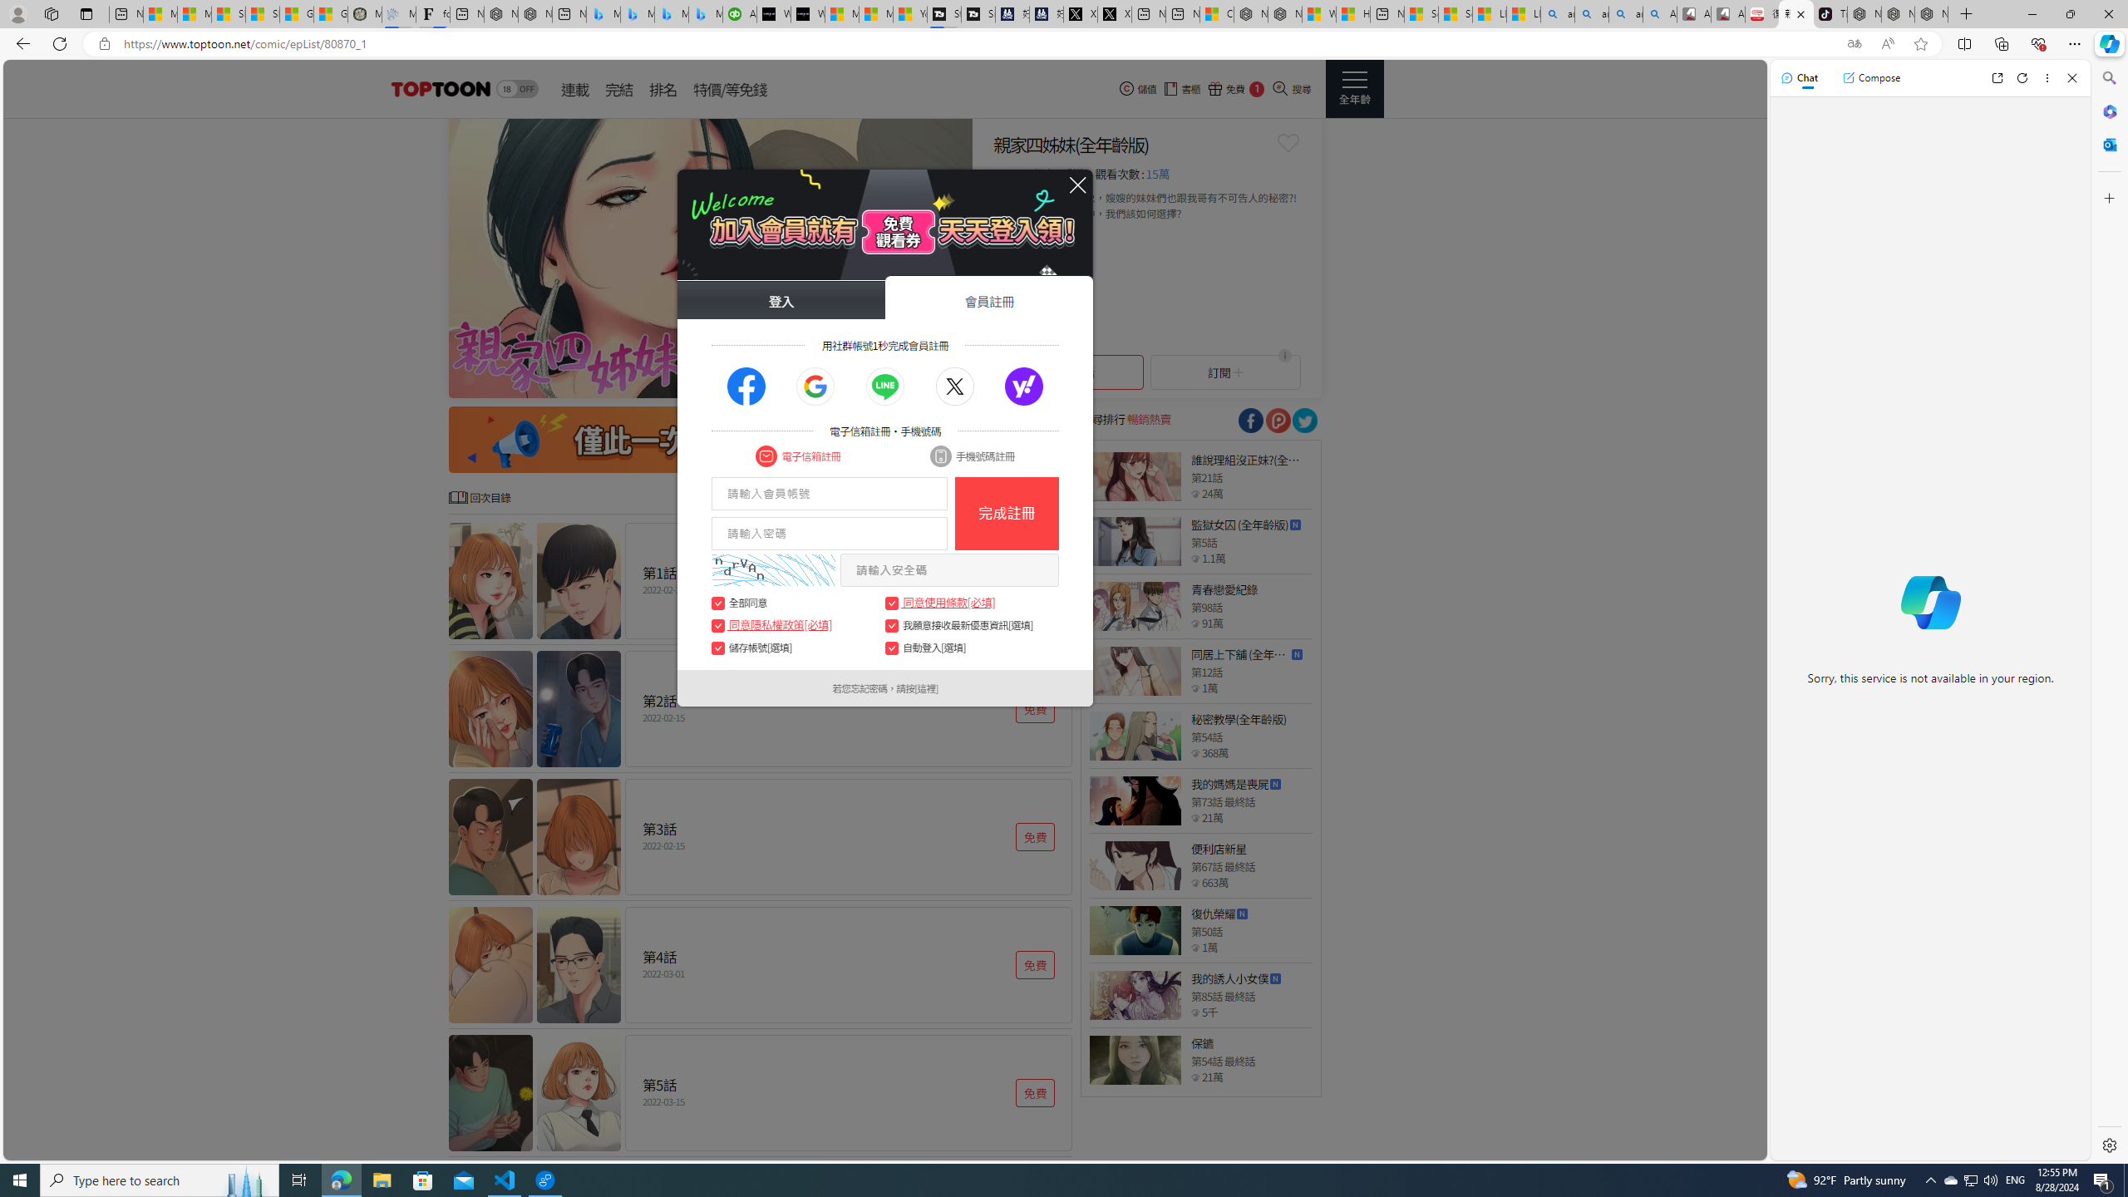 This screenshot has height=1197, width=2128. I want to click on What's the best AI voice generator? - voice.ai, so click(807, 14).